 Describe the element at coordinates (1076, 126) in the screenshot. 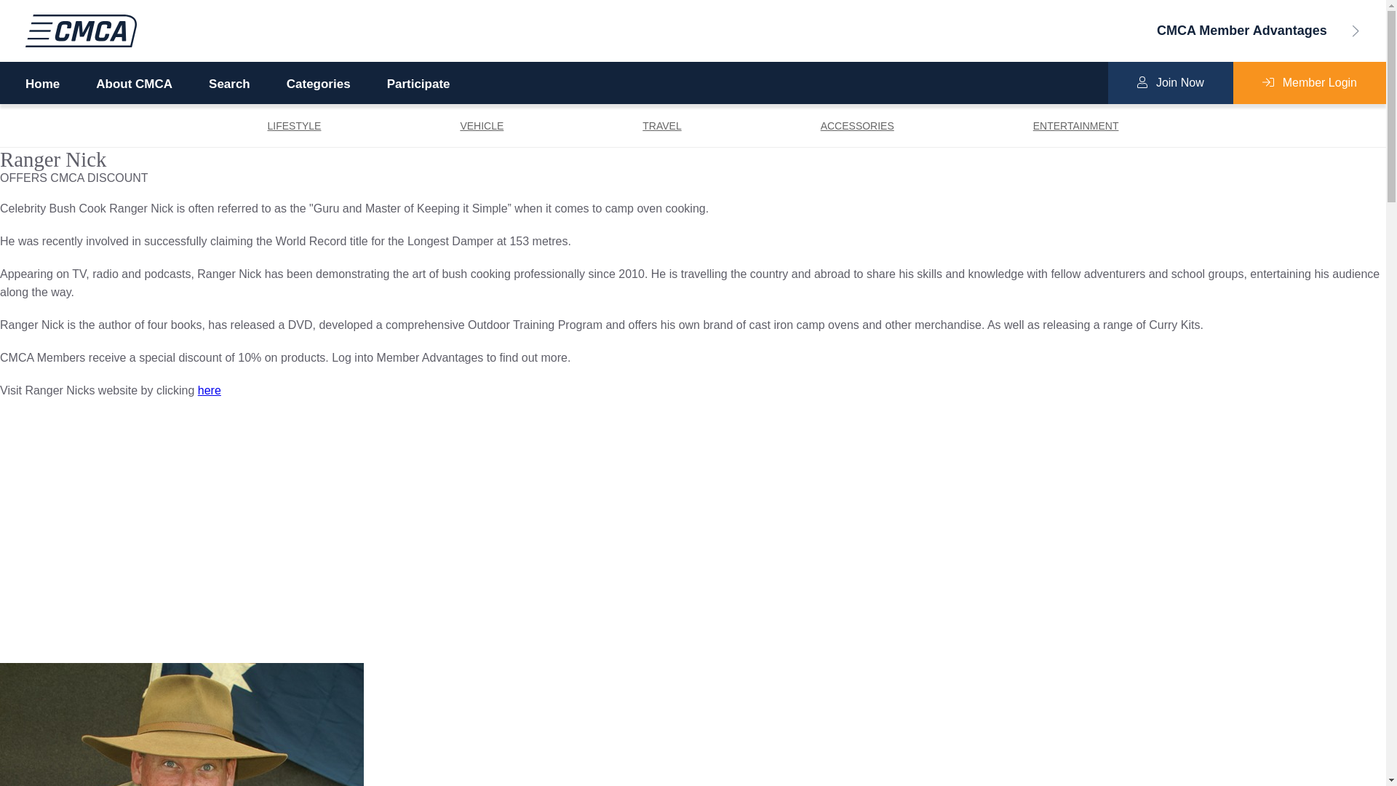

I see `ENTERTAINMENT` at that location.